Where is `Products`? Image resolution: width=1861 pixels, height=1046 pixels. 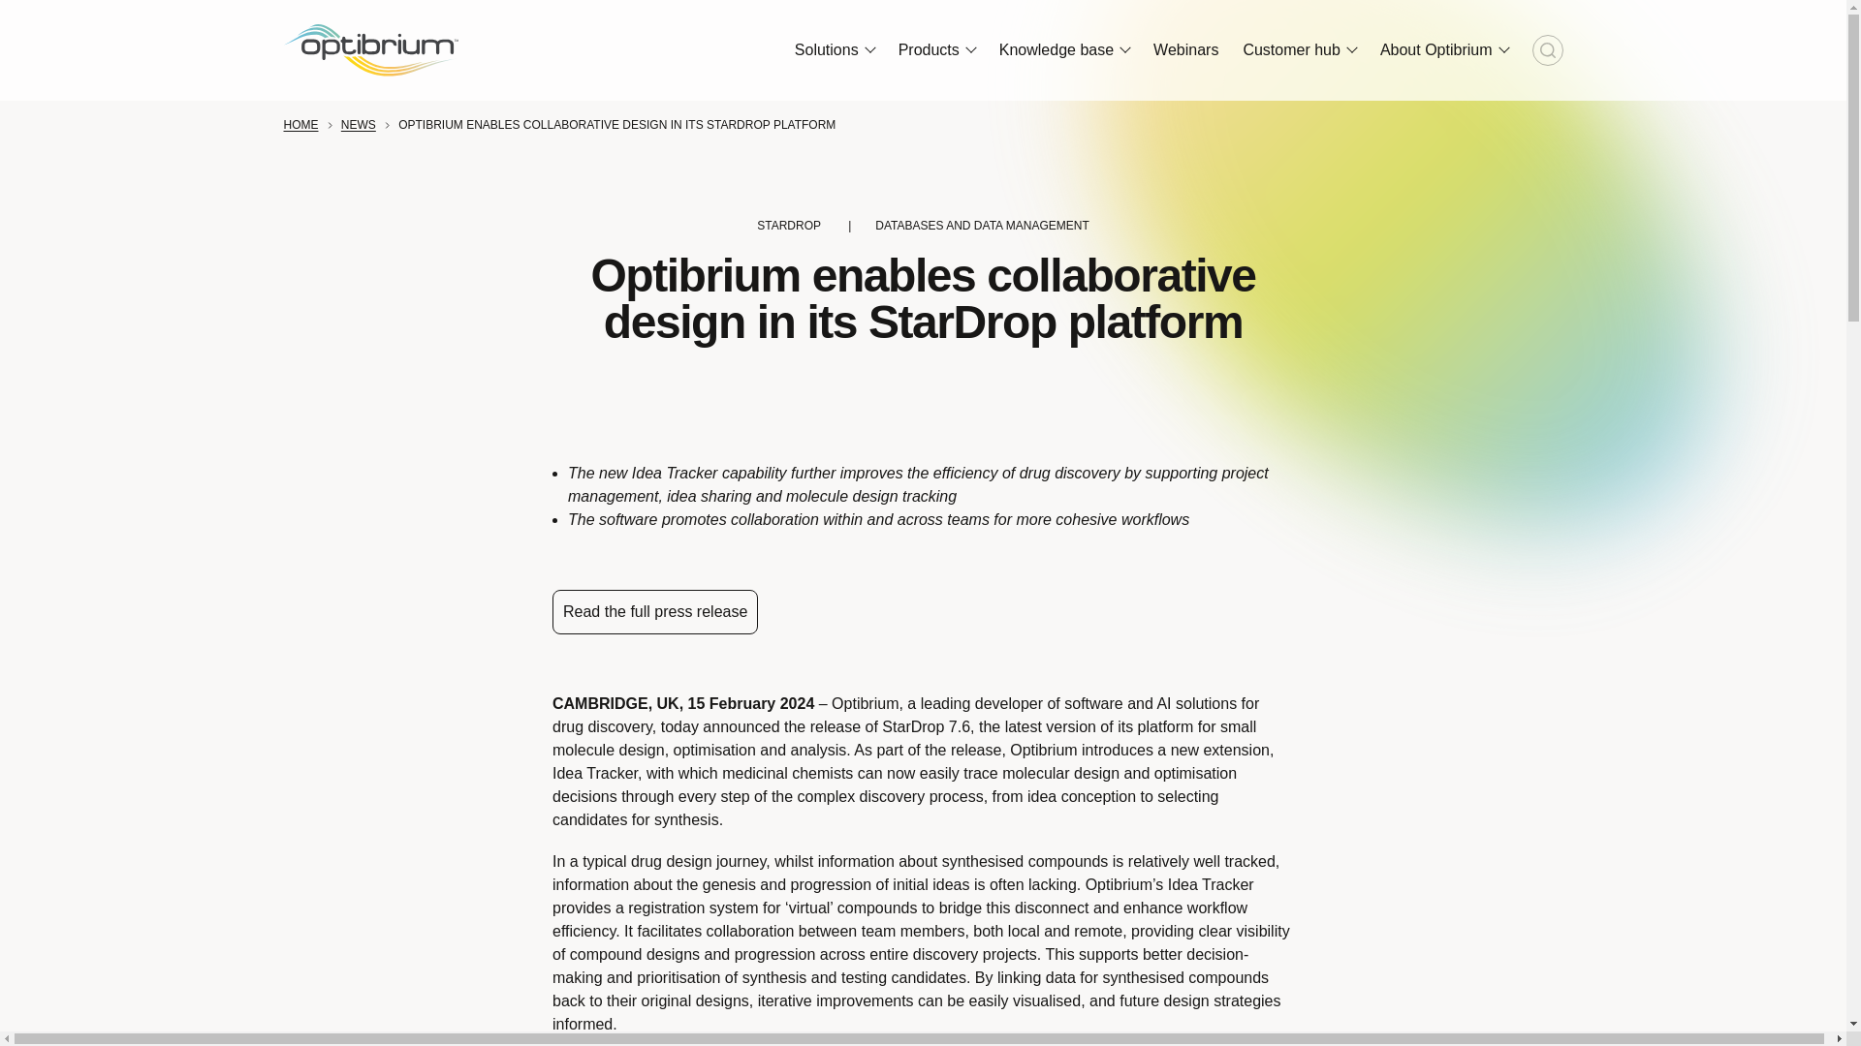
Products is located at coordinates (936, 49).